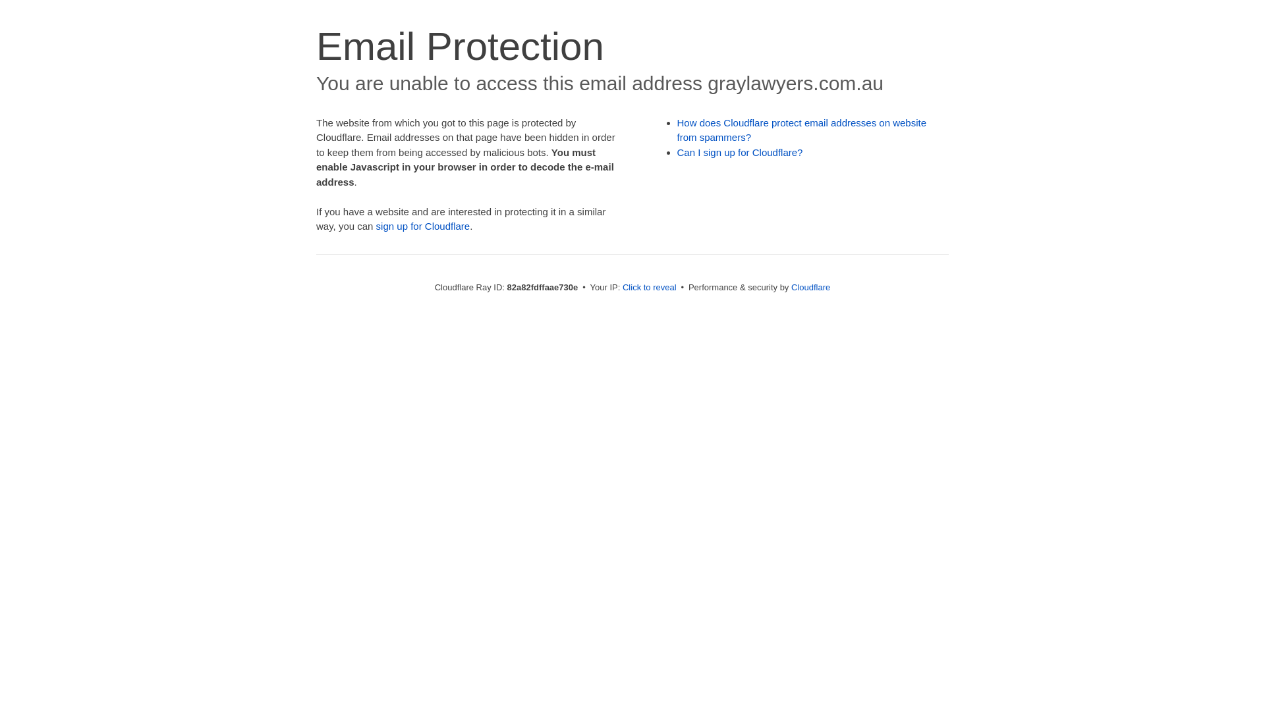  I want to click on sign up for Cloudflare, so click(423, 226).